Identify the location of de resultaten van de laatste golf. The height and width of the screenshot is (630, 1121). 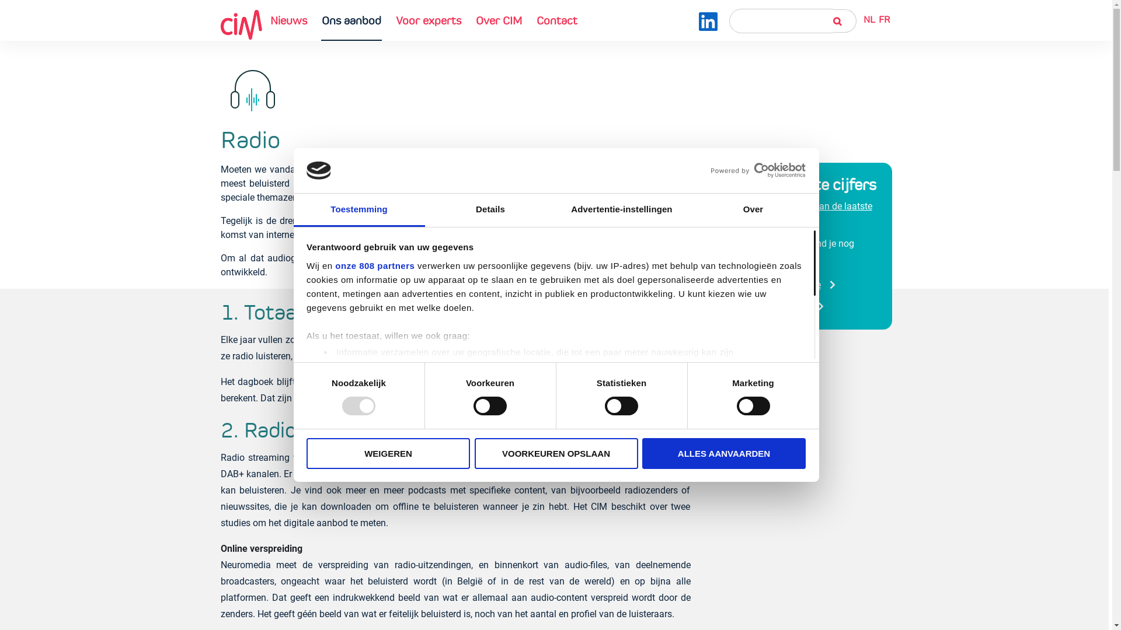
(793, 213).